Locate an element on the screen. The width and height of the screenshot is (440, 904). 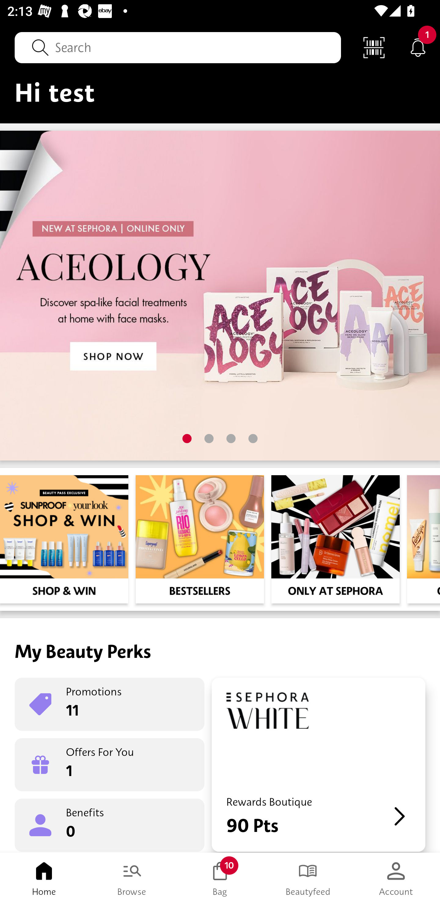
Offers For You 1 is located at coordinates (109, 765).